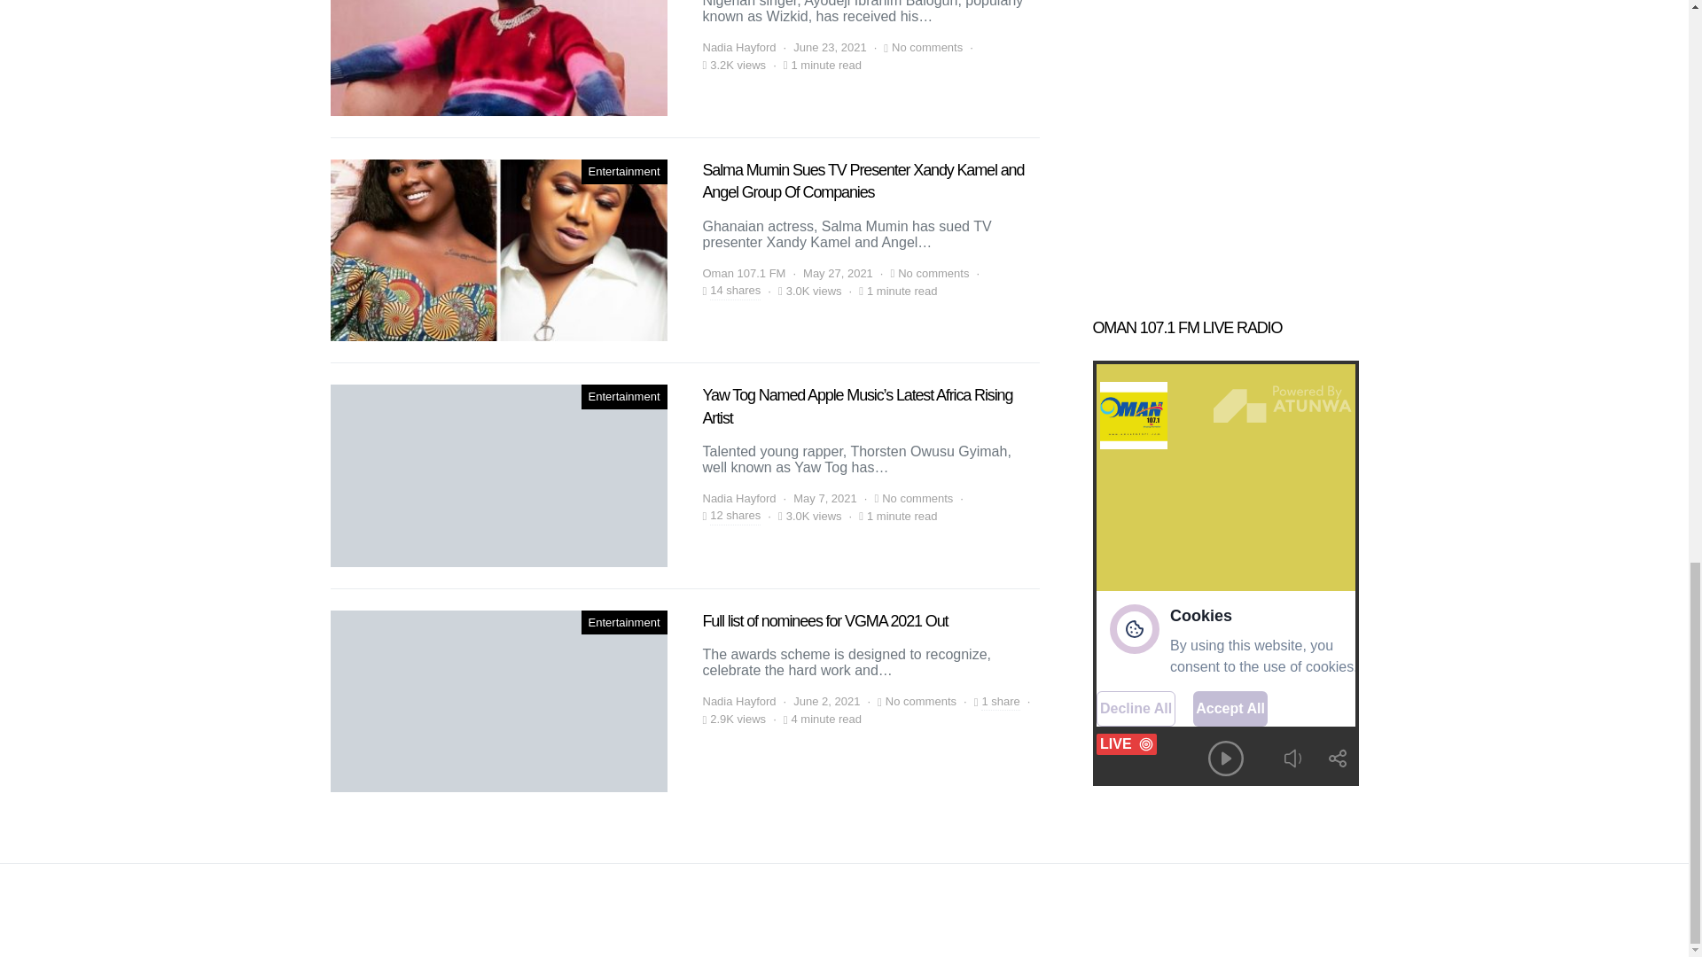 The image size is (1702, 957). Describe the element at coordinates (743, 273) in the screenshot. I see `View all posts by Oman 107.1 FM` at that location.